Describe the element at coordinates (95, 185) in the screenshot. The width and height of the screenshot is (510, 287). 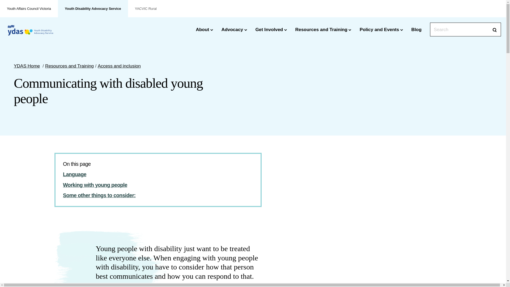
I see `Working with young people` at that location.